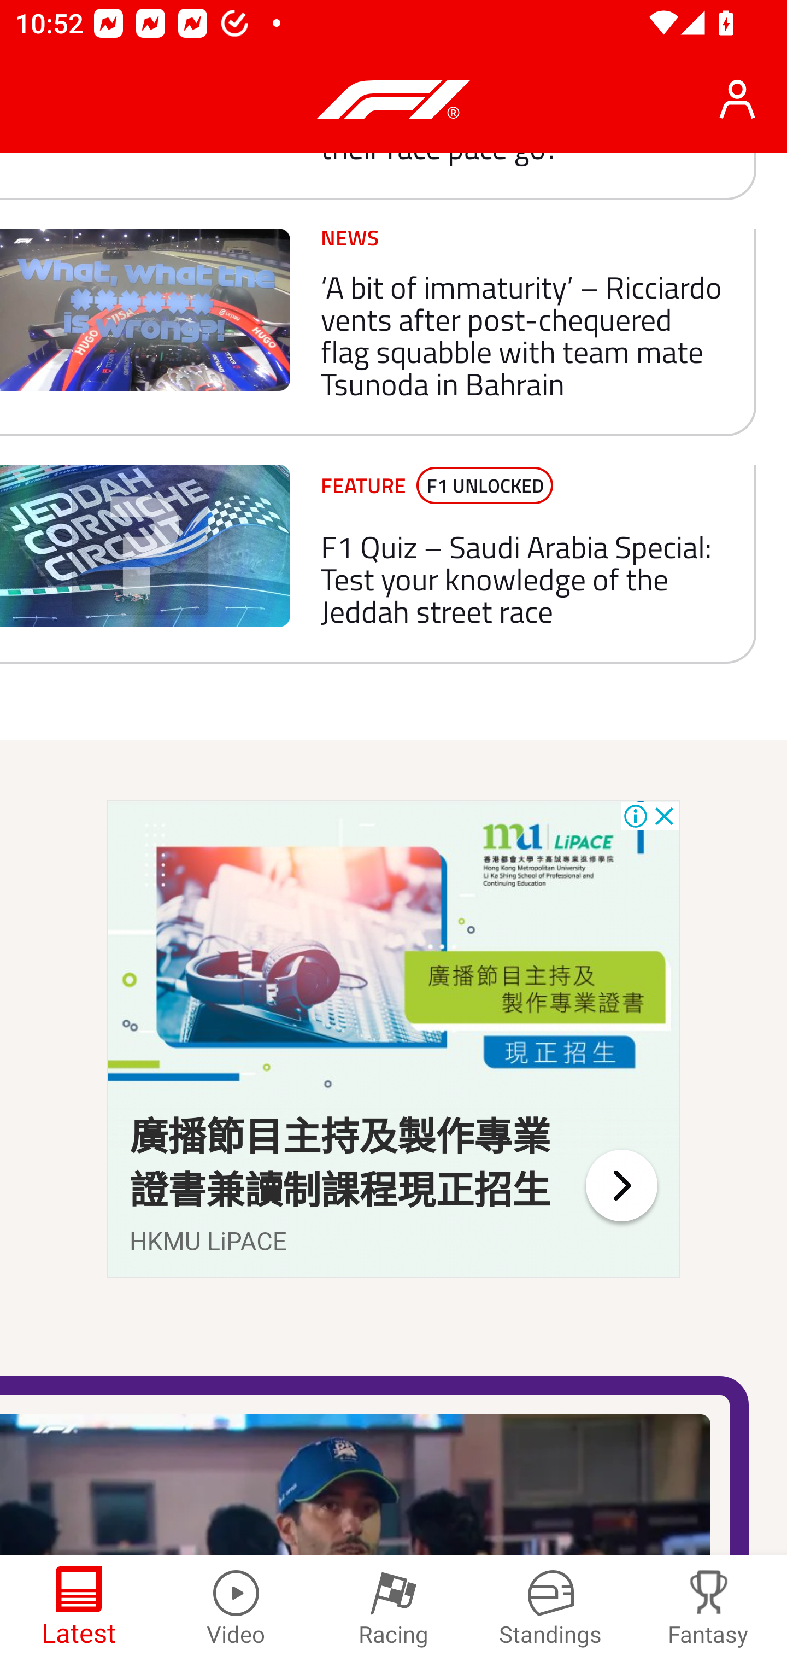 The image size is (787, 1662). Describe the element at coordinates (621, 1185) in the screenshot. I see `%3Flce%3DGDN_B2023_01` at that location.